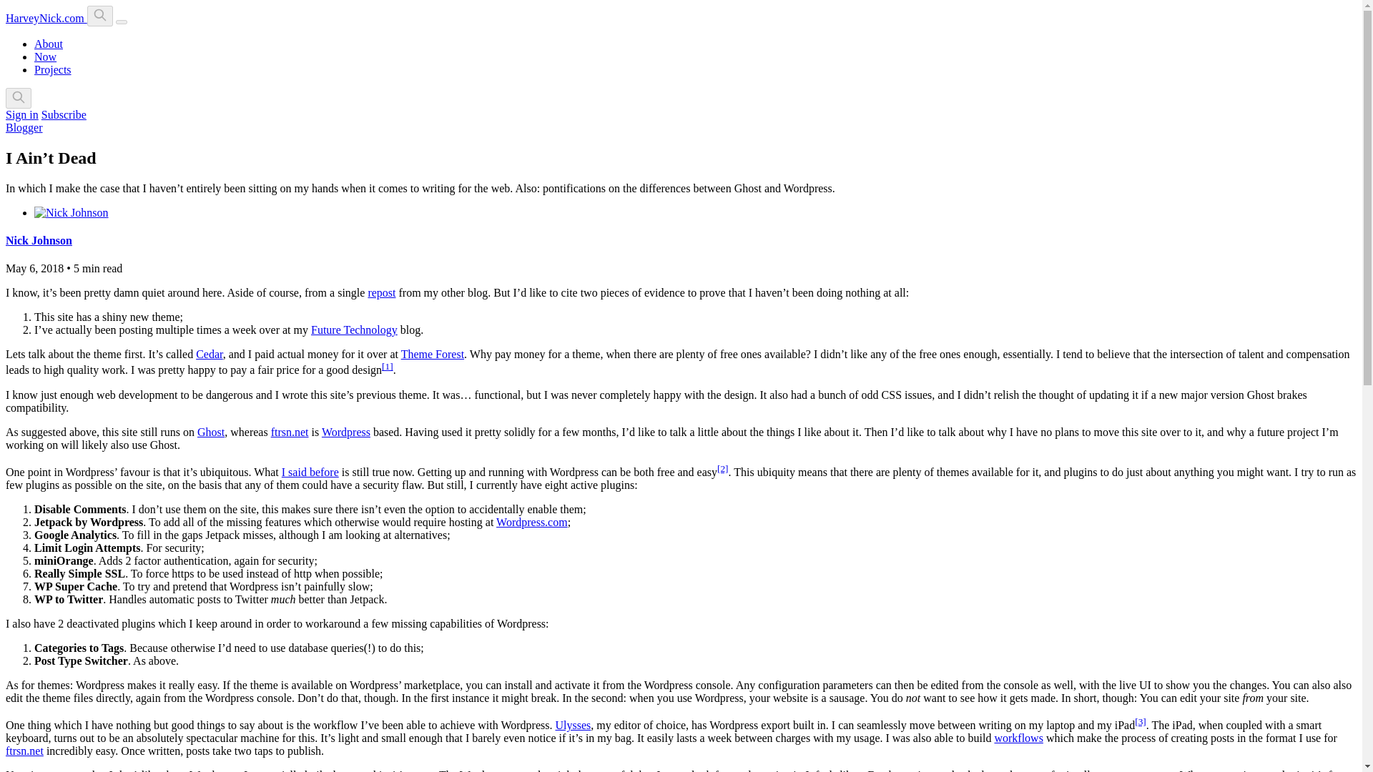 The width and height of the screenshot is (1373, 772). I want to click on Ulysses, so click(572, 725).